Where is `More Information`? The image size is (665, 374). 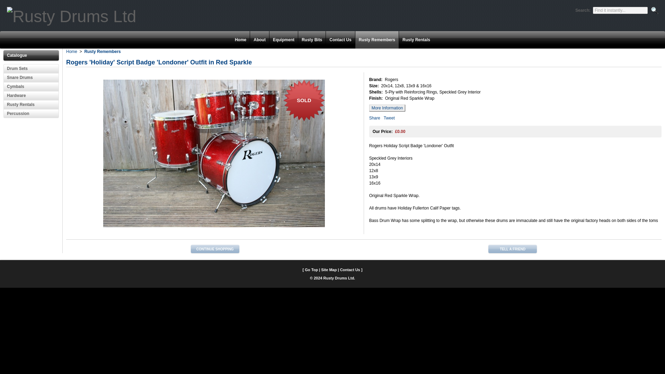
More Information is located at coordinates (387, 108).